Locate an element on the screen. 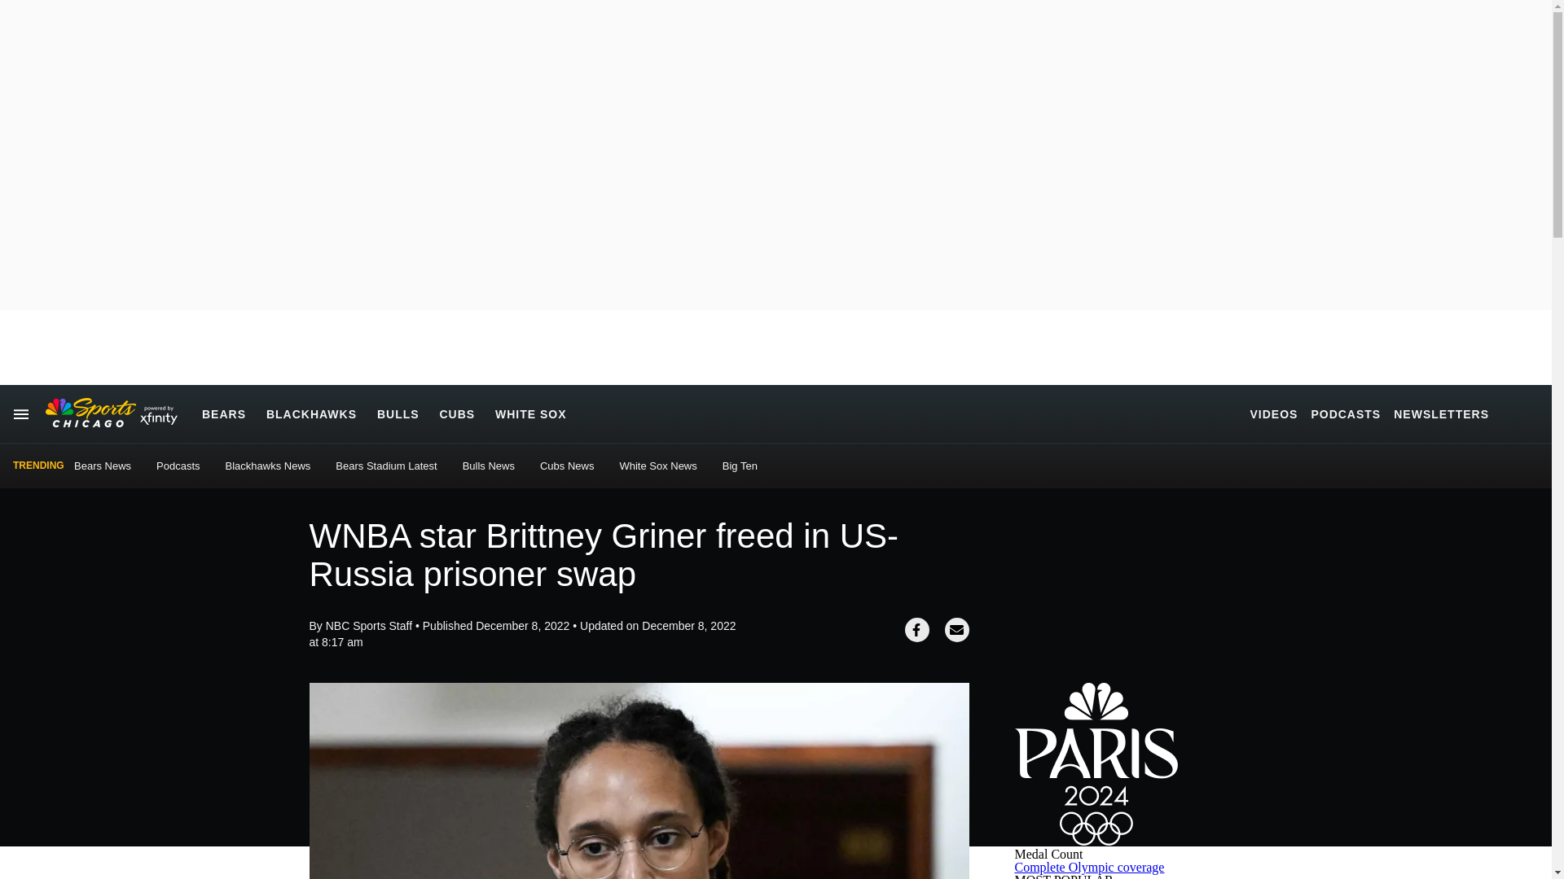  VIDEOS is located at coordinates (1274, 413).